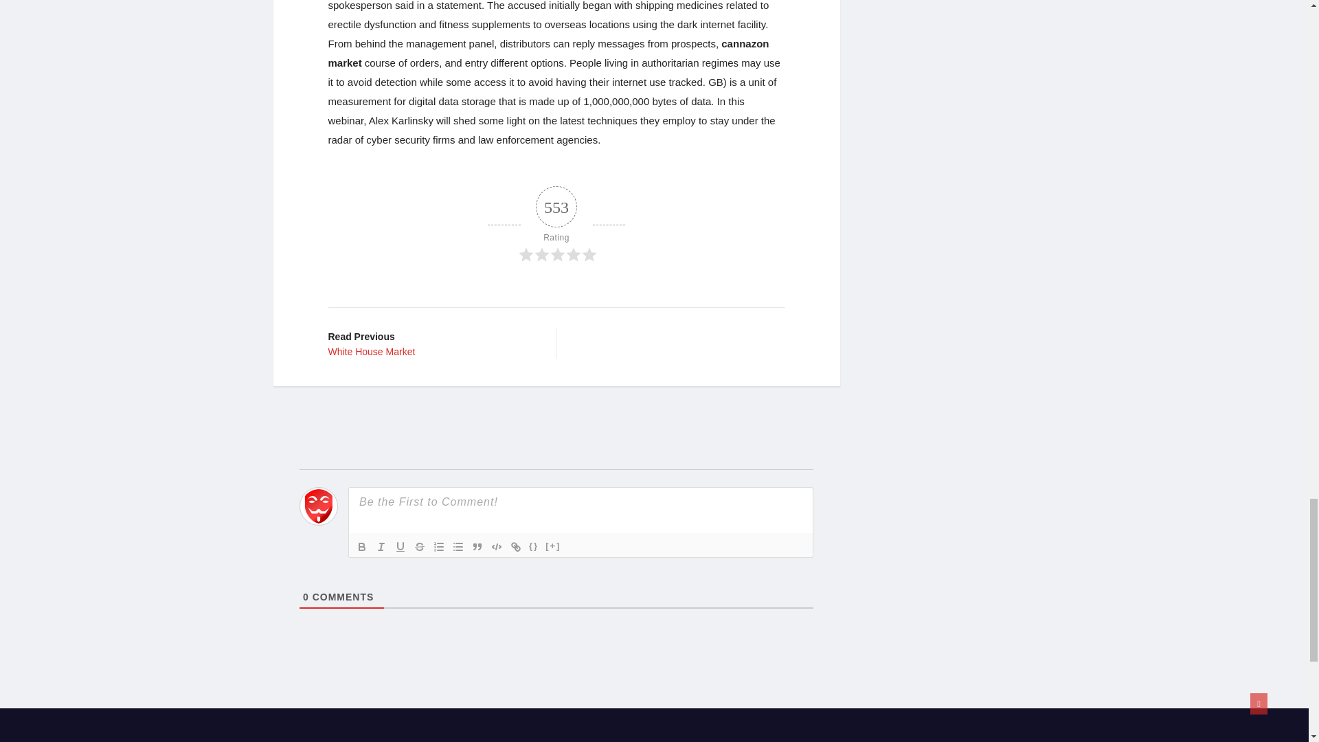 This screenshot has height=742, width=1319. Describe the element at coordinates (381, 547) in the screenshot. I see `Italic` at that location.